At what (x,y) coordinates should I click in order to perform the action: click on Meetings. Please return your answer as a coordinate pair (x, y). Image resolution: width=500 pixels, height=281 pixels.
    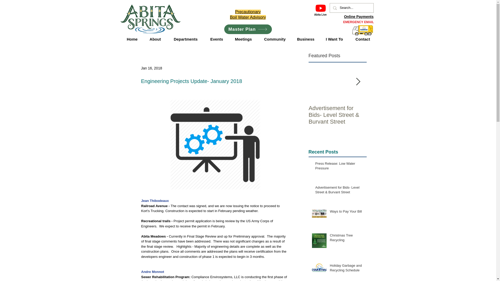
    Looking at the image, I should click on (243, 39).